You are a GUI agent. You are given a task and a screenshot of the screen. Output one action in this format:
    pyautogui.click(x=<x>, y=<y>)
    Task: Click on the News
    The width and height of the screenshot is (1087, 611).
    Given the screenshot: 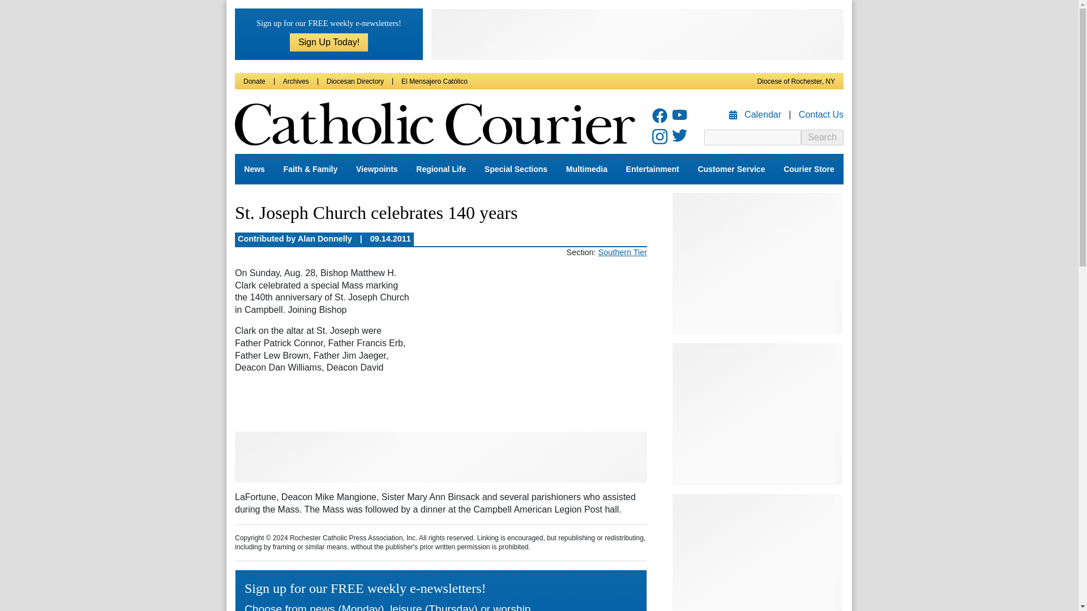 What is the action you would take?
    pyautogui.click(x=254, y=169)
    